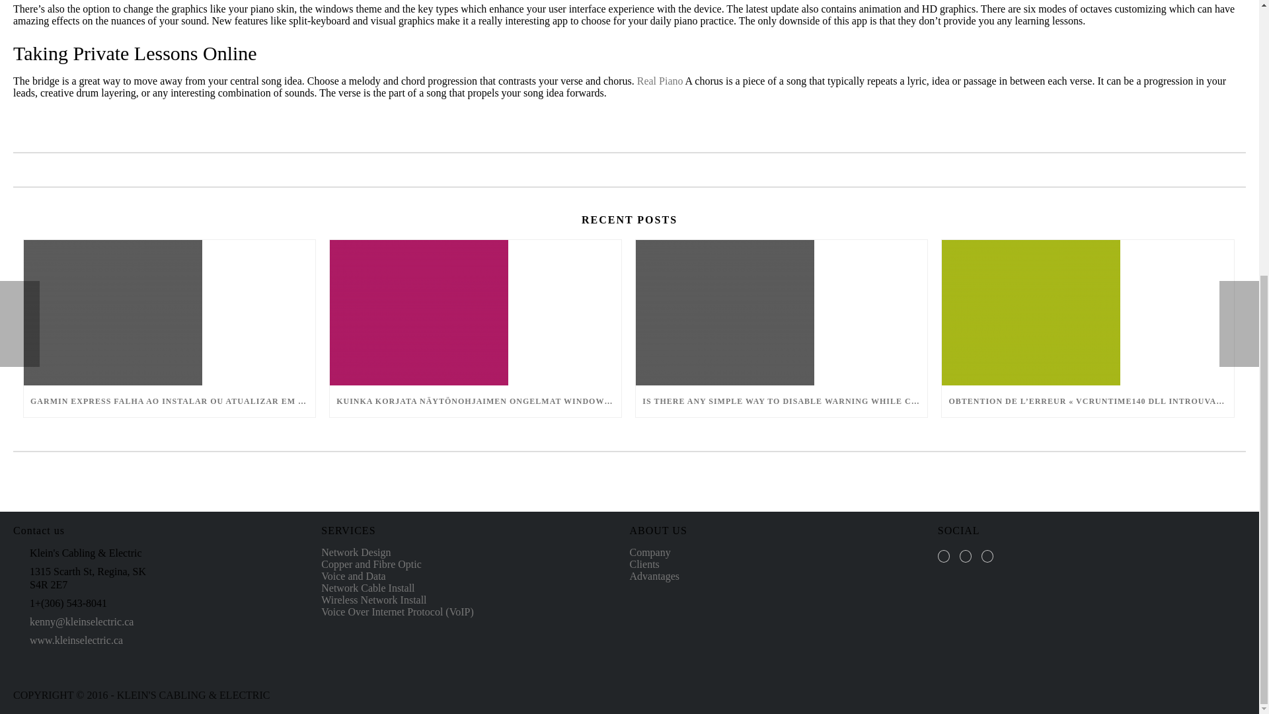 The image size is (1269, 714). Describe the element at coordinates (76, 641) in the screenshot. I see `www.kleinselectric.ca` at that location.